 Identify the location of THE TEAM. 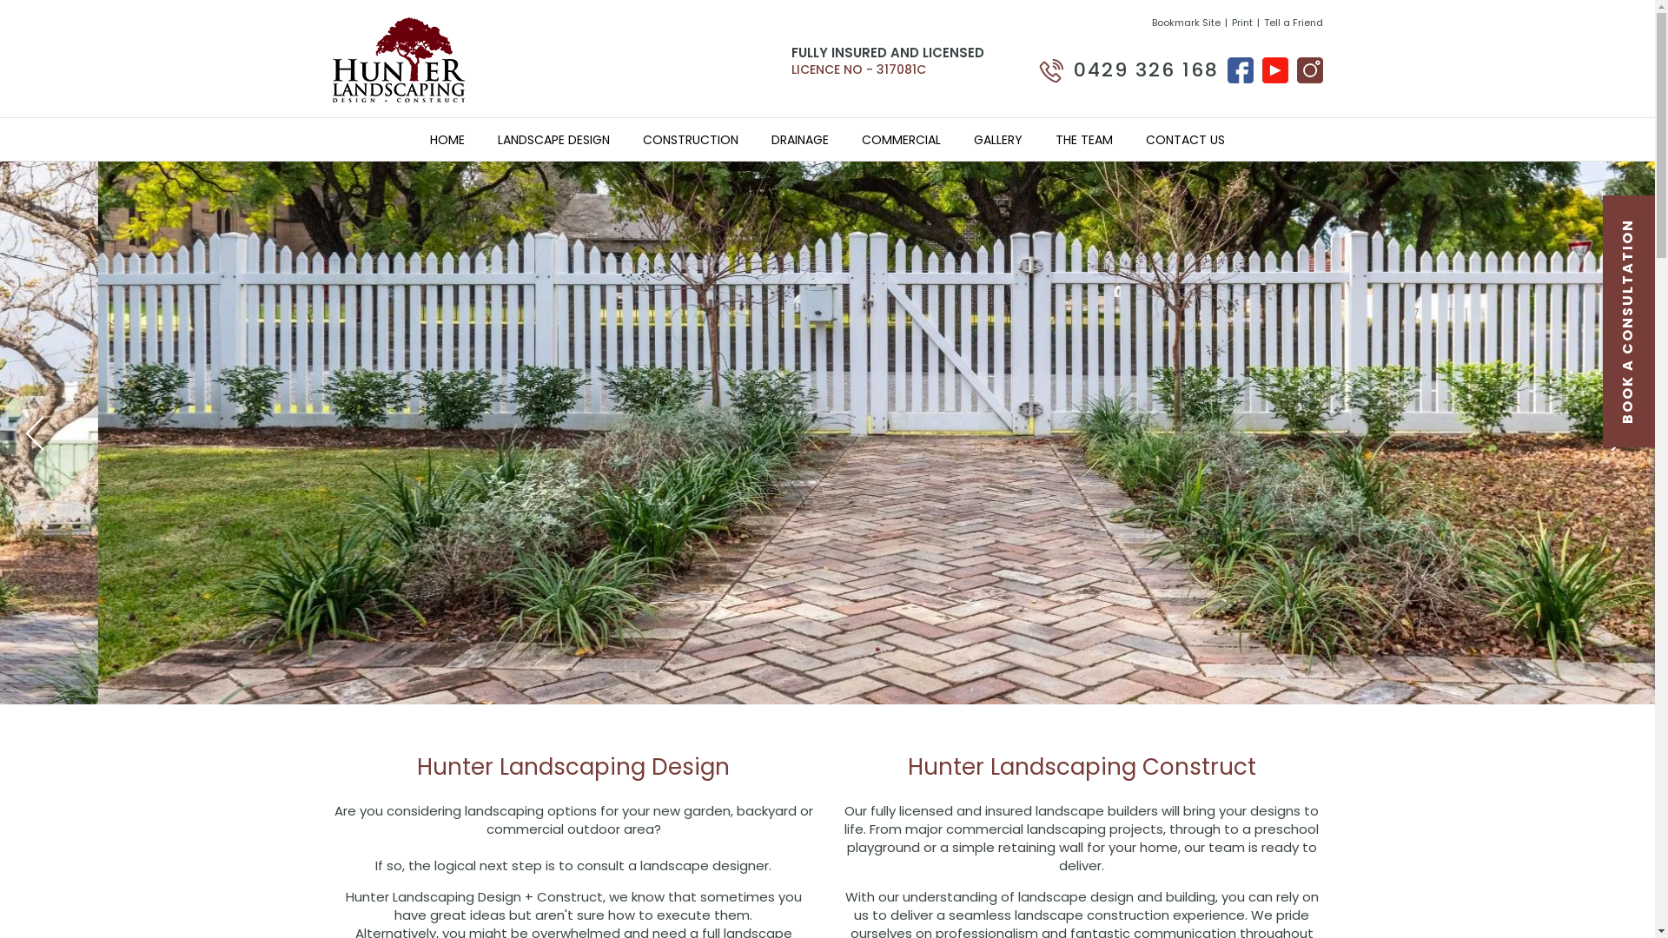
(1084, 140).